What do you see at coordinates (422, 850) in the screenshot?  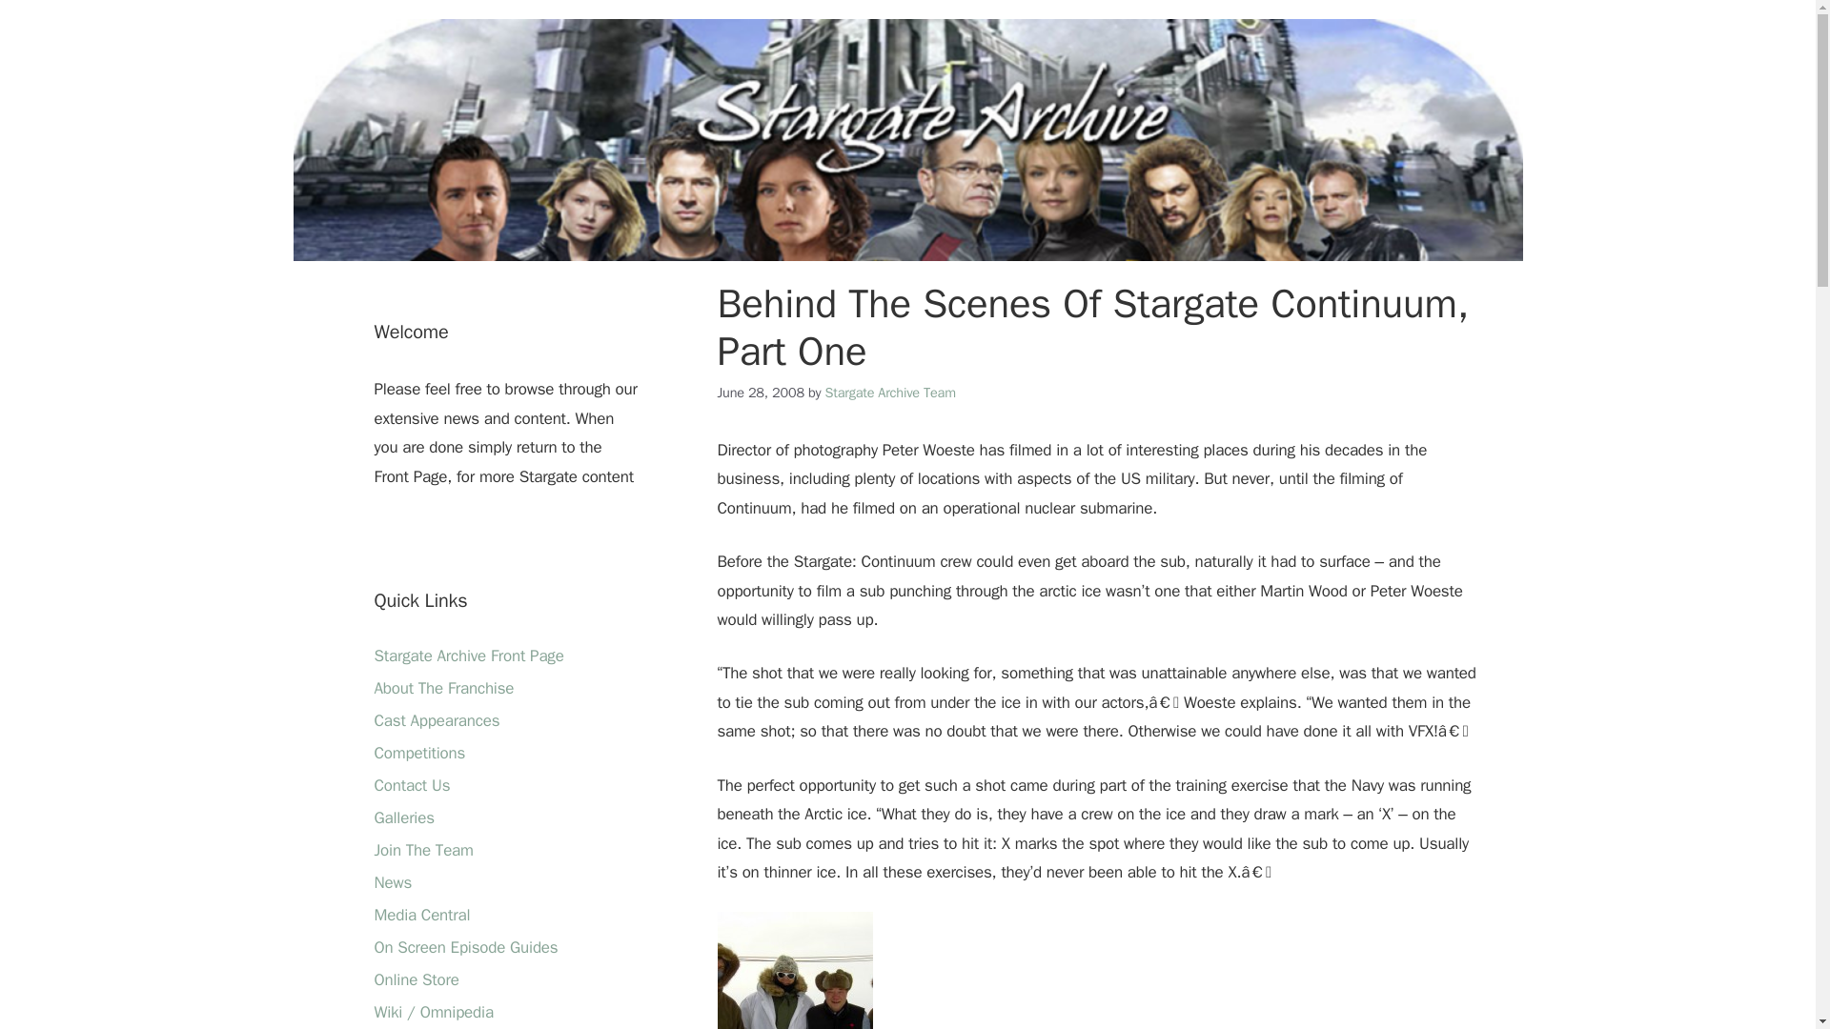 I see `Join The Team` at bounding box center [422, 850].